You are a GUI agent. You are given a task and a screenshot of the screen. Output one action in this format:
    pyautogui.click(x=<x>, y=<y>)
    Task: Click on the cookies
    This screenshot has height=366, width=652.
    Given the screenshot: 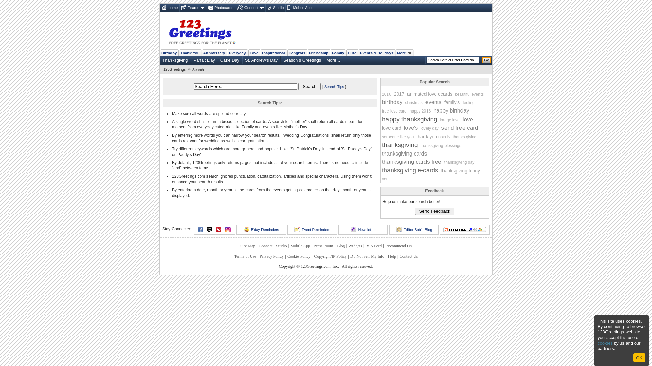 What is the action you would take?
    pyautogui.click(x=605, y=343)
    